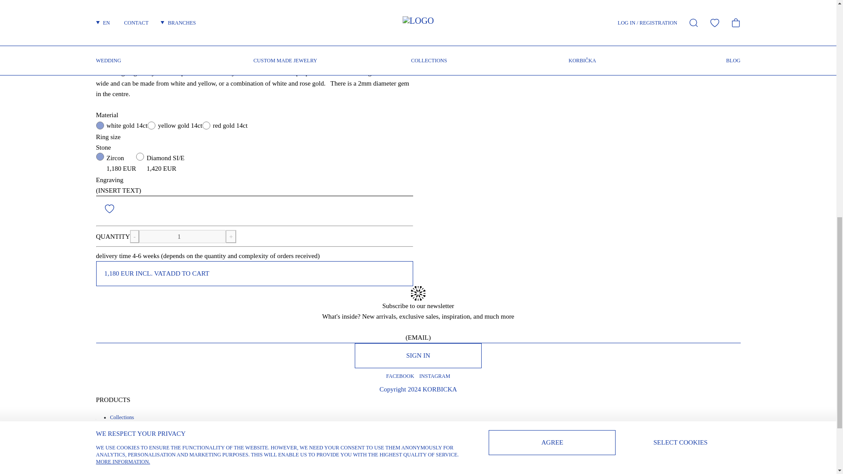 The width and height of the screenshot is (843, 474). I want to click on 995, so click(100, 156).